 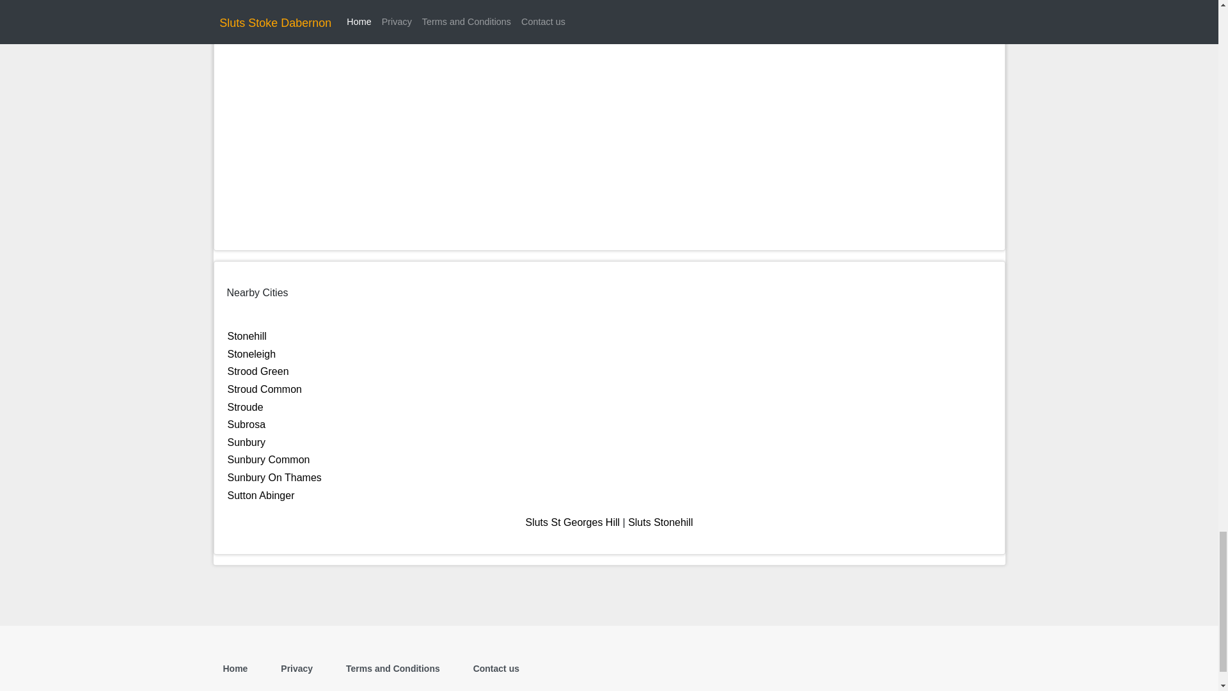 What do you see at coordinates (247, 336) in the screenshot?
I see `Stonehill` at bounding box center [247, 336].